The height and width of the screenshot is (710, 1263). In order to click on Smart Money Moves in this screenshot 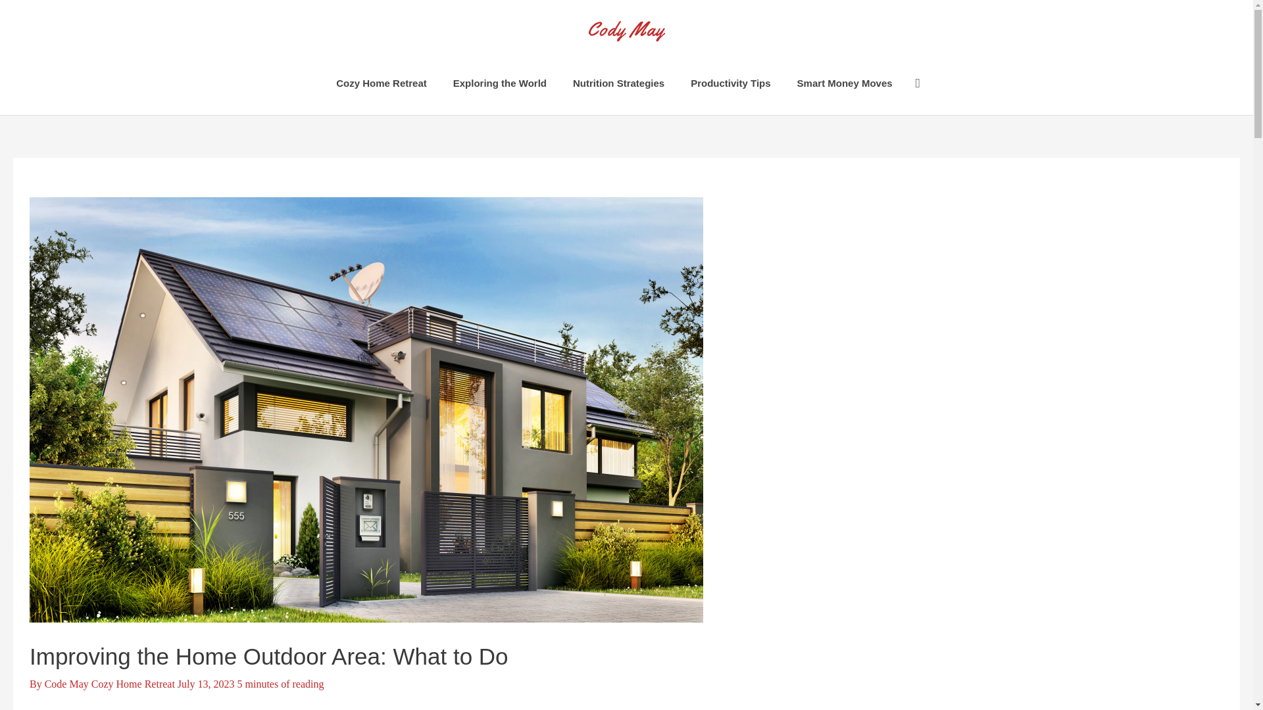, I will do `click(845, 83)`.